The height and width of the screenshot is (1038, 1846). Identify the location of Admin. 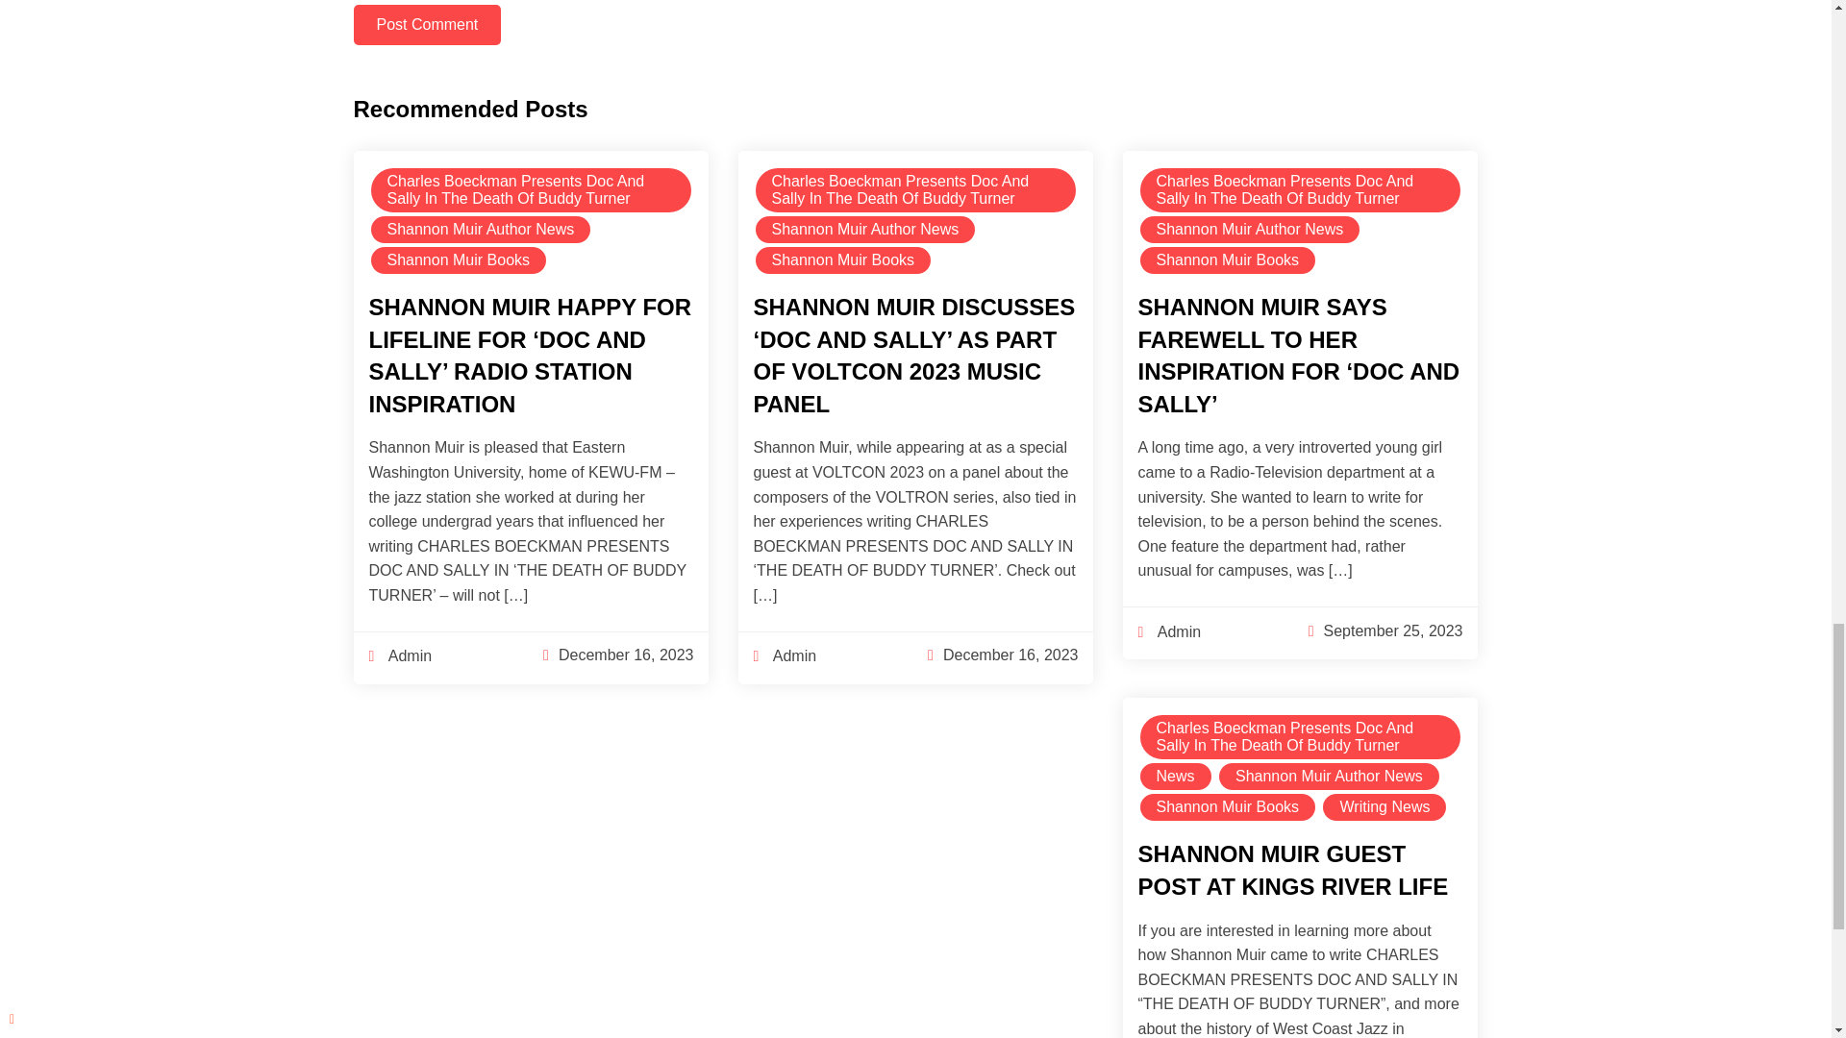
(785, 655).